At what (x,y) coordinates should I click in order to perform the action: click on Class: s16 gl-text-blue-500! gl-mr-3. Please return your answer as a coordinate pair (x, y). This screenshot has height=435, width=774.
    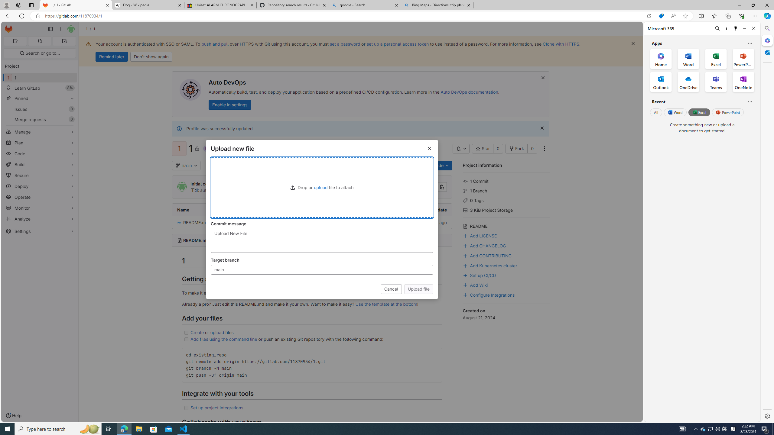
    Looking at the image, I should click on (465, 256).